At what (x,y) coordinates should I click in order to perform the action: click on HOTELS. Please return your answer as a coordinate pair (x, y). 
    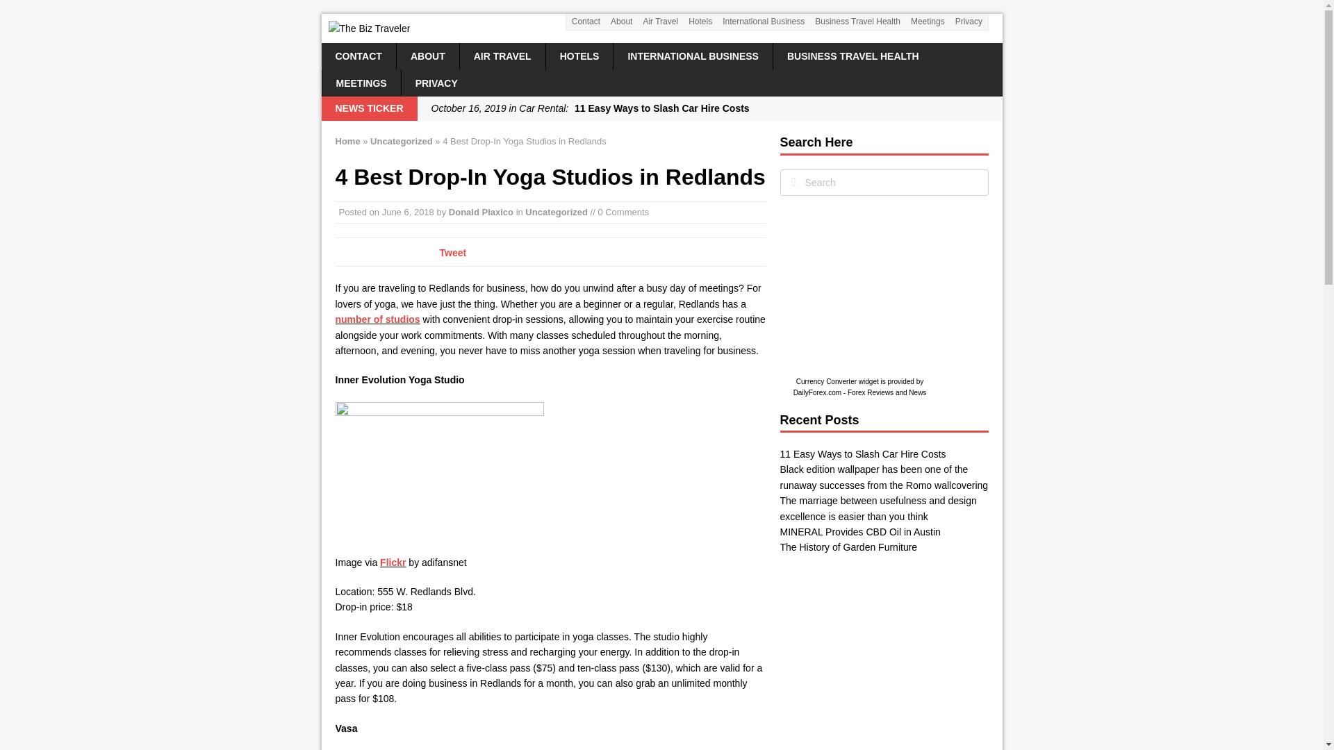
    Looking at the image, I should click on (579, 56).